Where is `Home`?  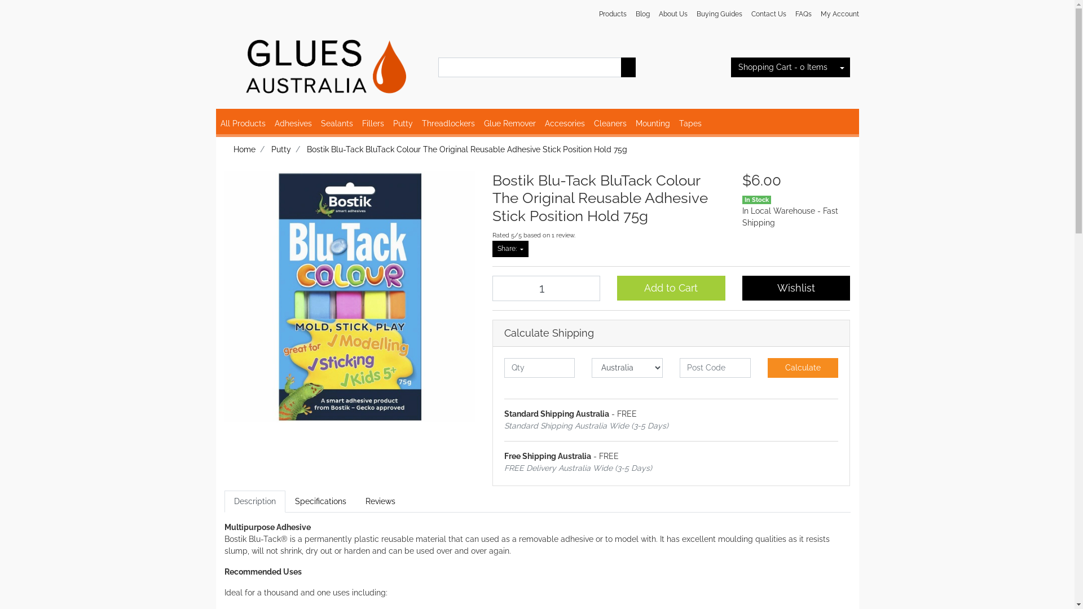
Home is located at coordinates (245, 149).